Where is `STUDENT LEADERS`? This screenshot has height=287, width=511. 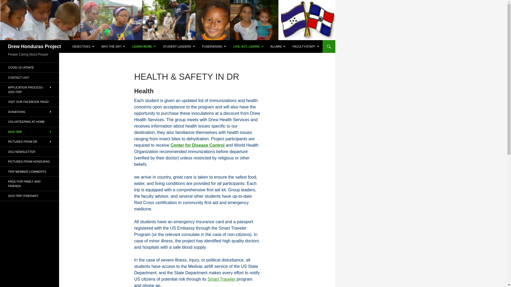 STUDENT LEADERS is located at coordinates (179, 46).